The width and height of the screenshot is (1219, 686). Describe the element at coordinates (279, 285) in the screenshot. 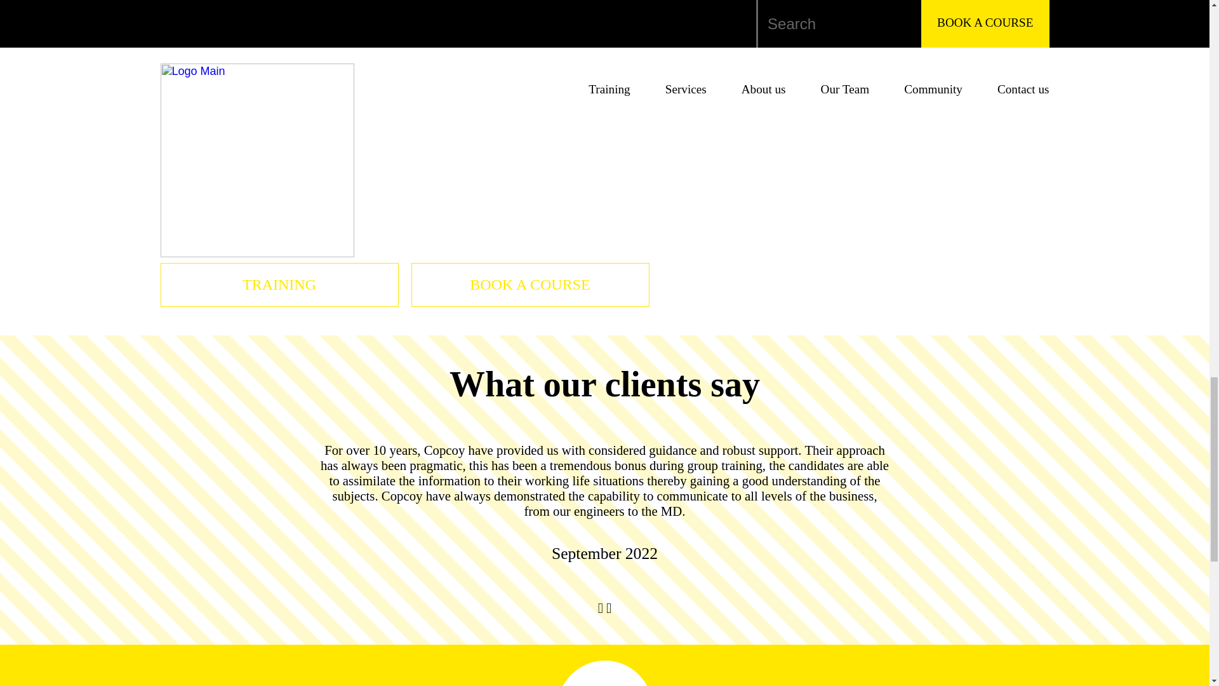

I see `TRAINING` at that location.